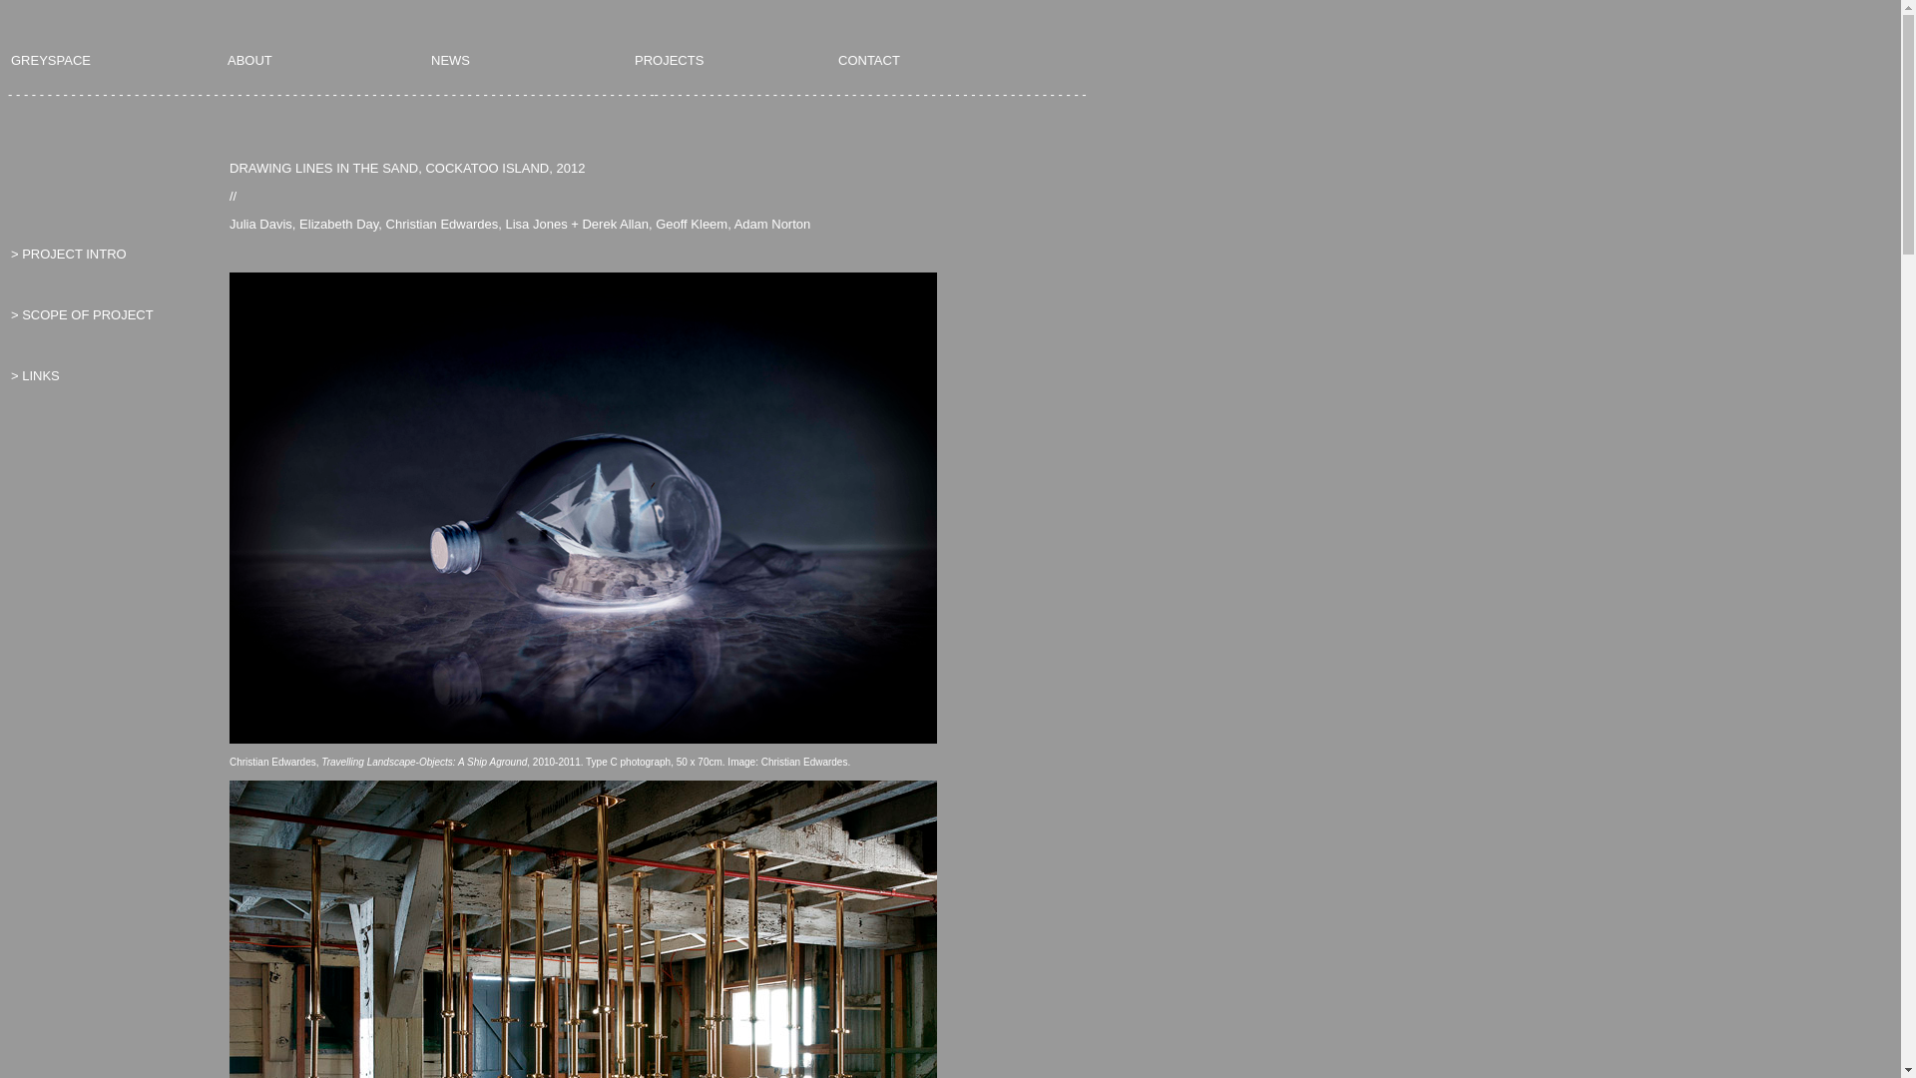 Image resolution: width=1916 pixels, height=1078 pixels. I want to click on ABOUT, so click(249, 60).